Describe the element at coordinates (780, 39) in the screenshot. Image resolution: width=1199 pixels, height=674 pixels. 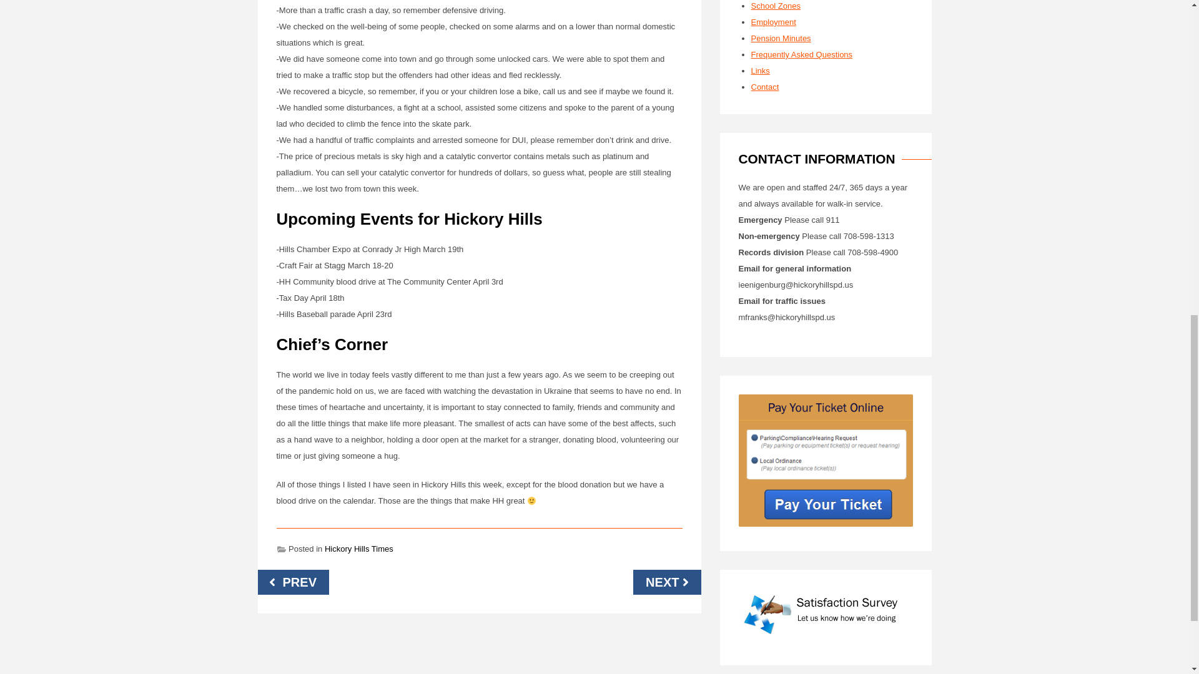
I see `Pension Minutes` at that location.